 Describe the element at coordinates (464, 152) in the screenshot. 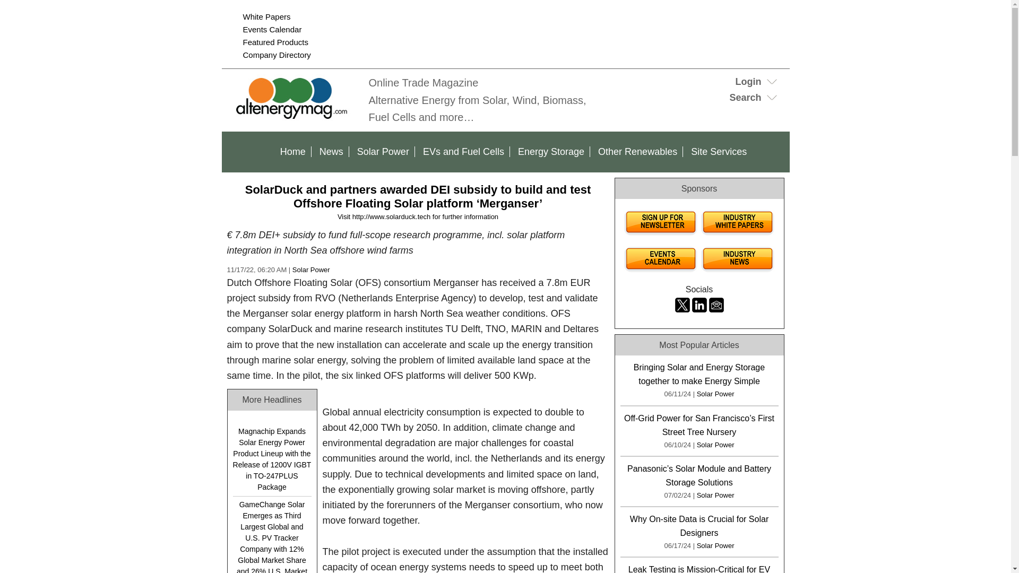

I see `EVs and Fuel Cells` at that location.